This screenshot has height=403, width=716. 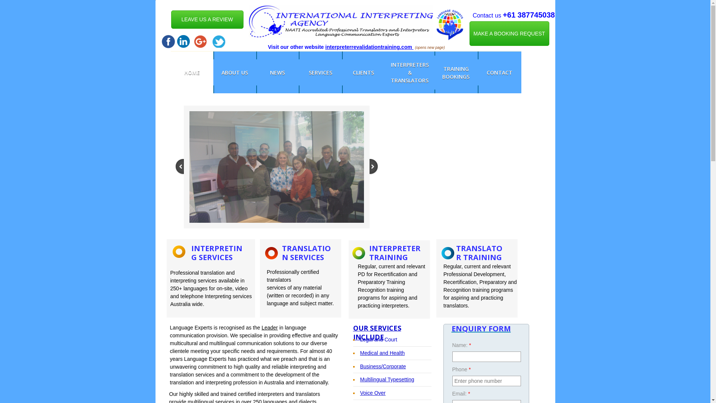 I want to click on CLIENTS, so click(x=363, y=72).